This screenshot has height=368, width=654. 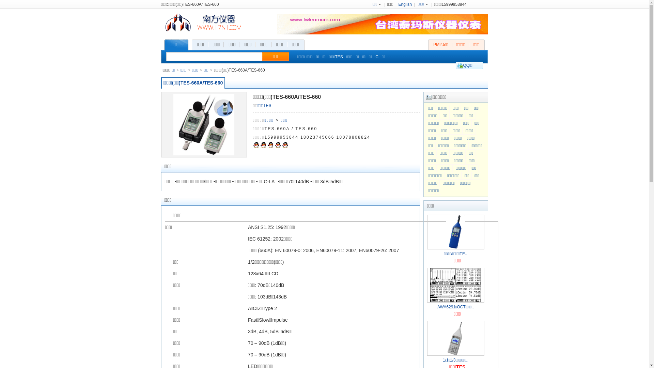 I want to click on C, so click(x=377, y=57).